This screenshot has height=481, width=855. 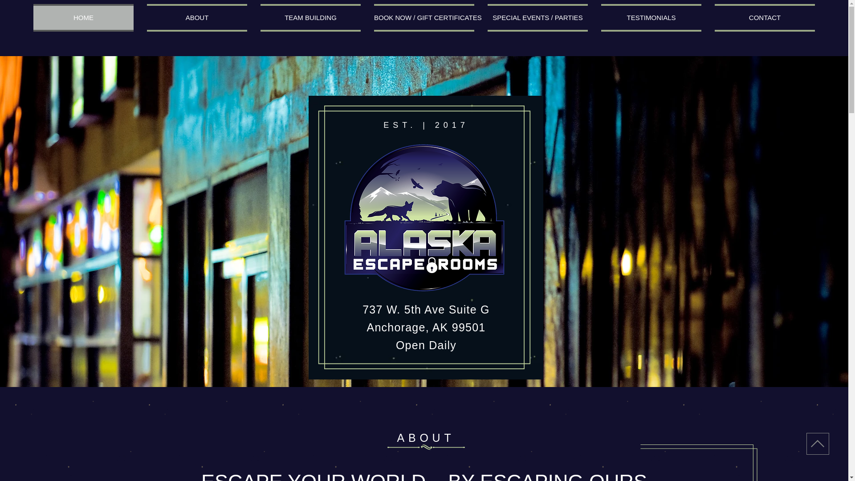 I want to click on TEAM BUILDING, so click(x=311, y=18).